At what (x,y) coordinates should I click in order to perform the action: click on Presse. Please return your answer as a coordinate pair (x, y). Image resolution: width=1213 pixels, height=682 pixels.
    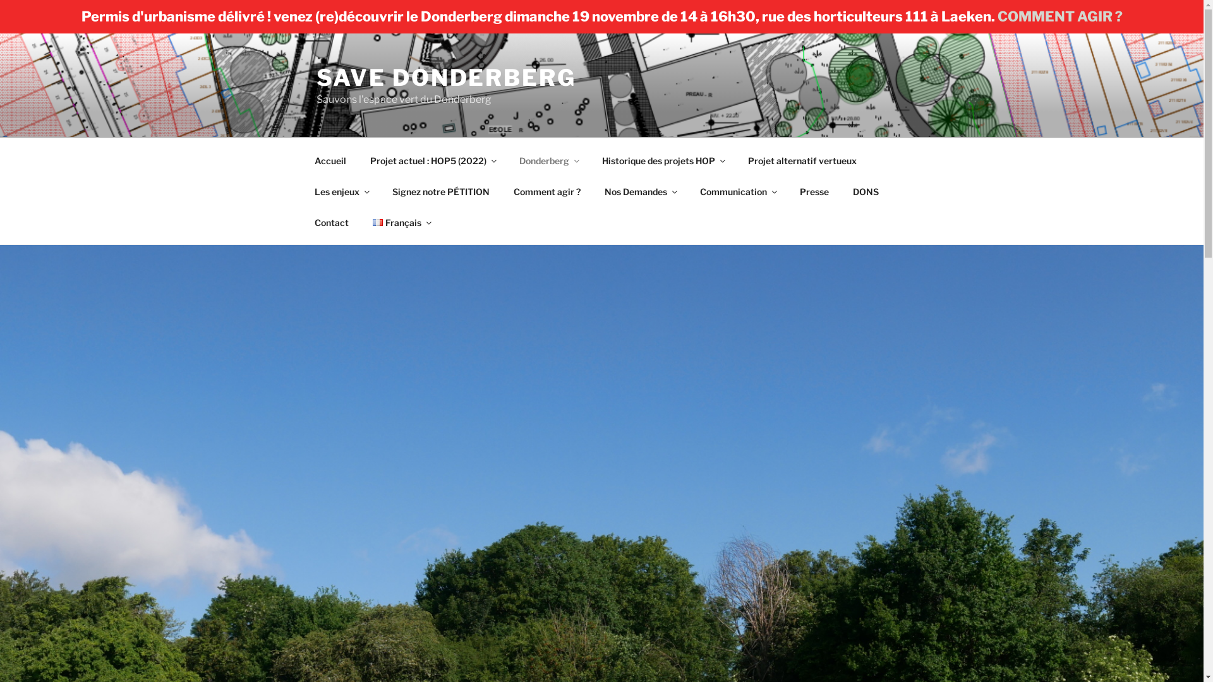
    Looking at the image, I should click on (814, 191).